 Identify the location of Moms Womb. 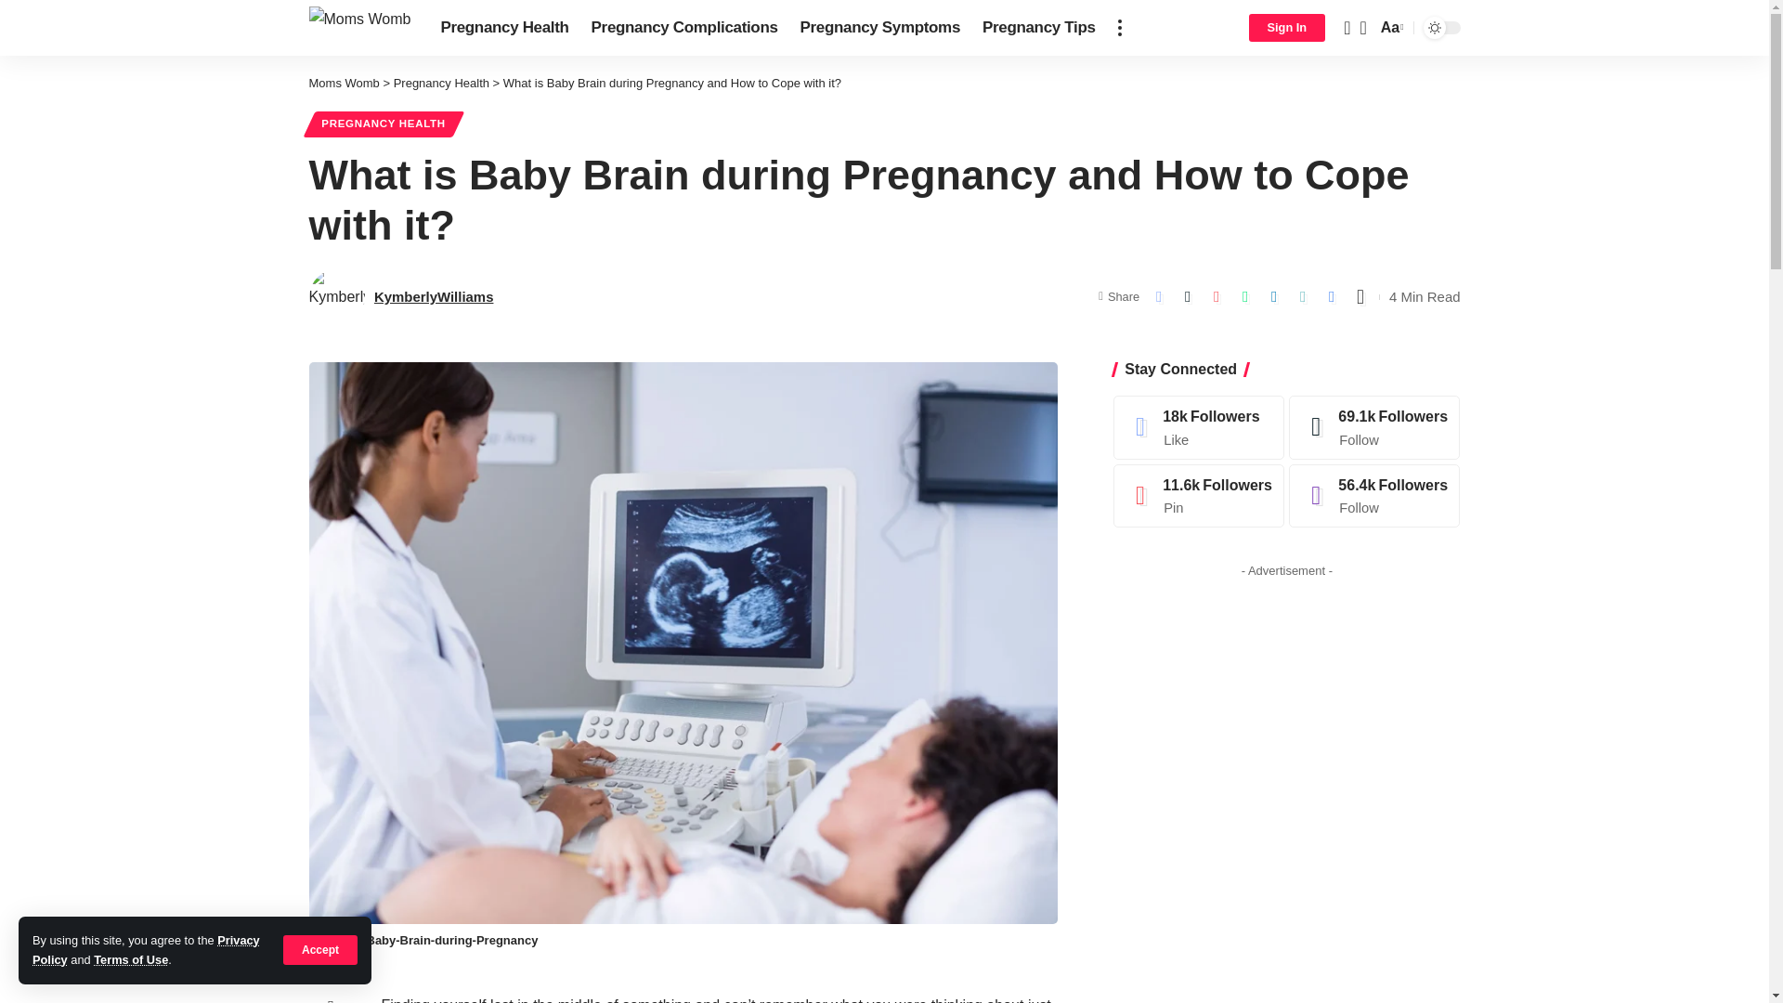
(358, 26).